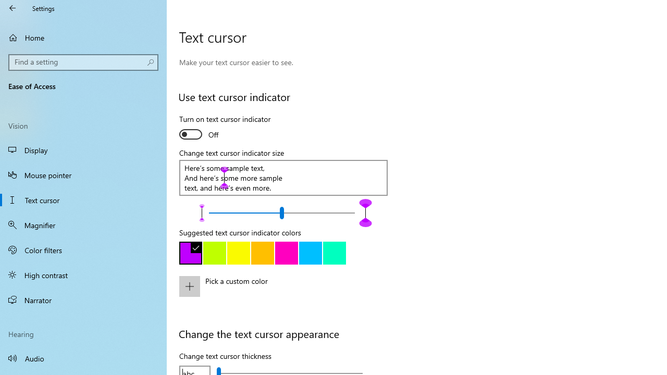 The height and width of the screenshot is (375, 667). What do you see at coordinates (83, 225) in the screenshot?
I see `Magnifier` at bounding box center [83, 225].